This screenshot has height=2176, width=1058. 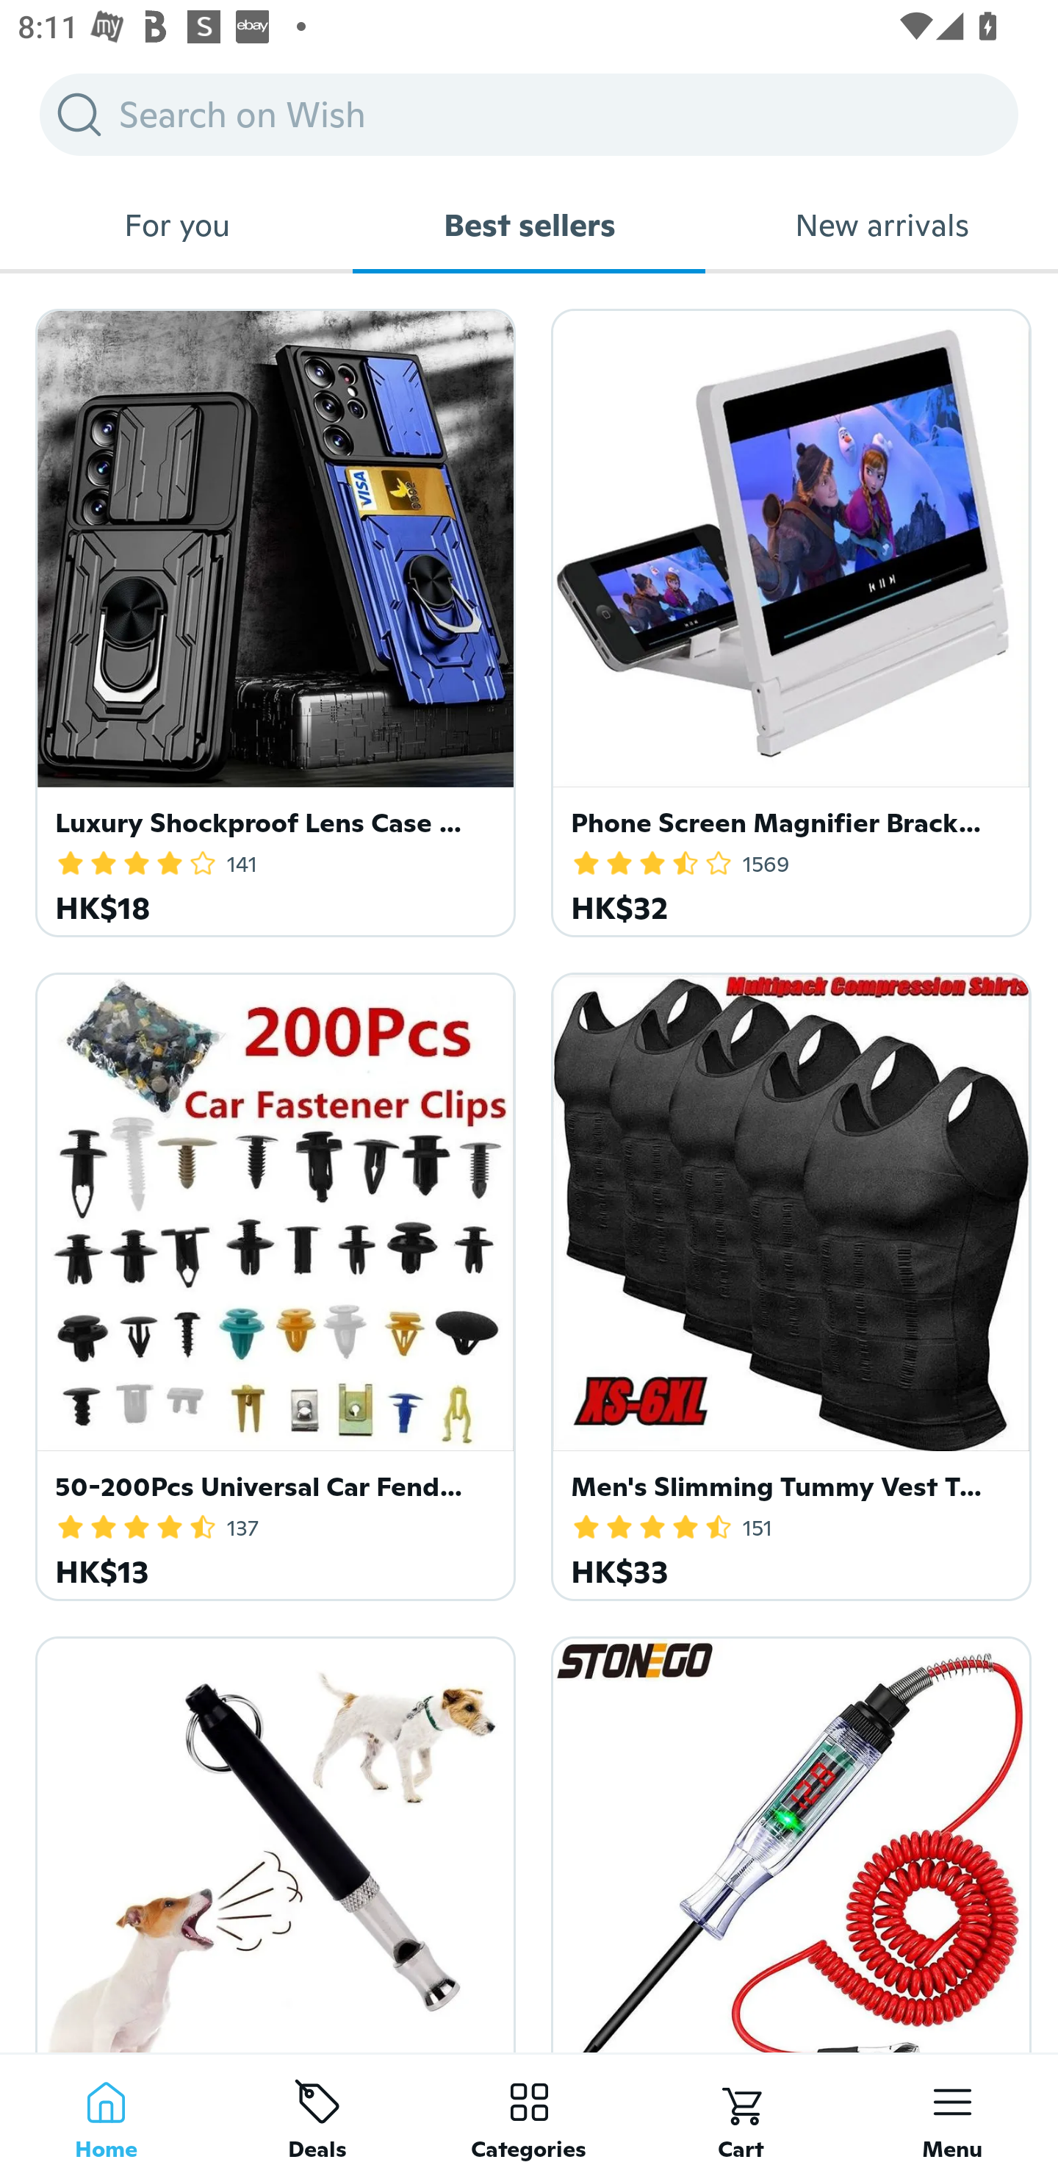 What do you see at coordinates (317, 2114) in the screenshot?
I see `Deals` at bounding box center [317, 2114].